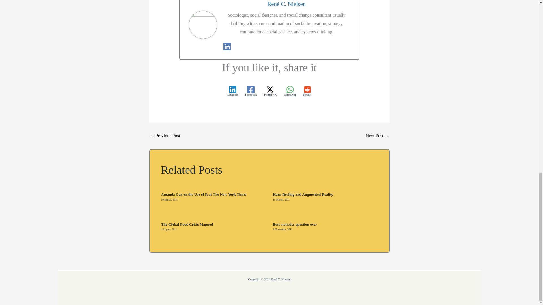 This screenshot has height=305, width=543. Describe the element at coordinates (165, 136) in the screenshot. I see `Paul Conneally: Digital humanitarianism` at that location.